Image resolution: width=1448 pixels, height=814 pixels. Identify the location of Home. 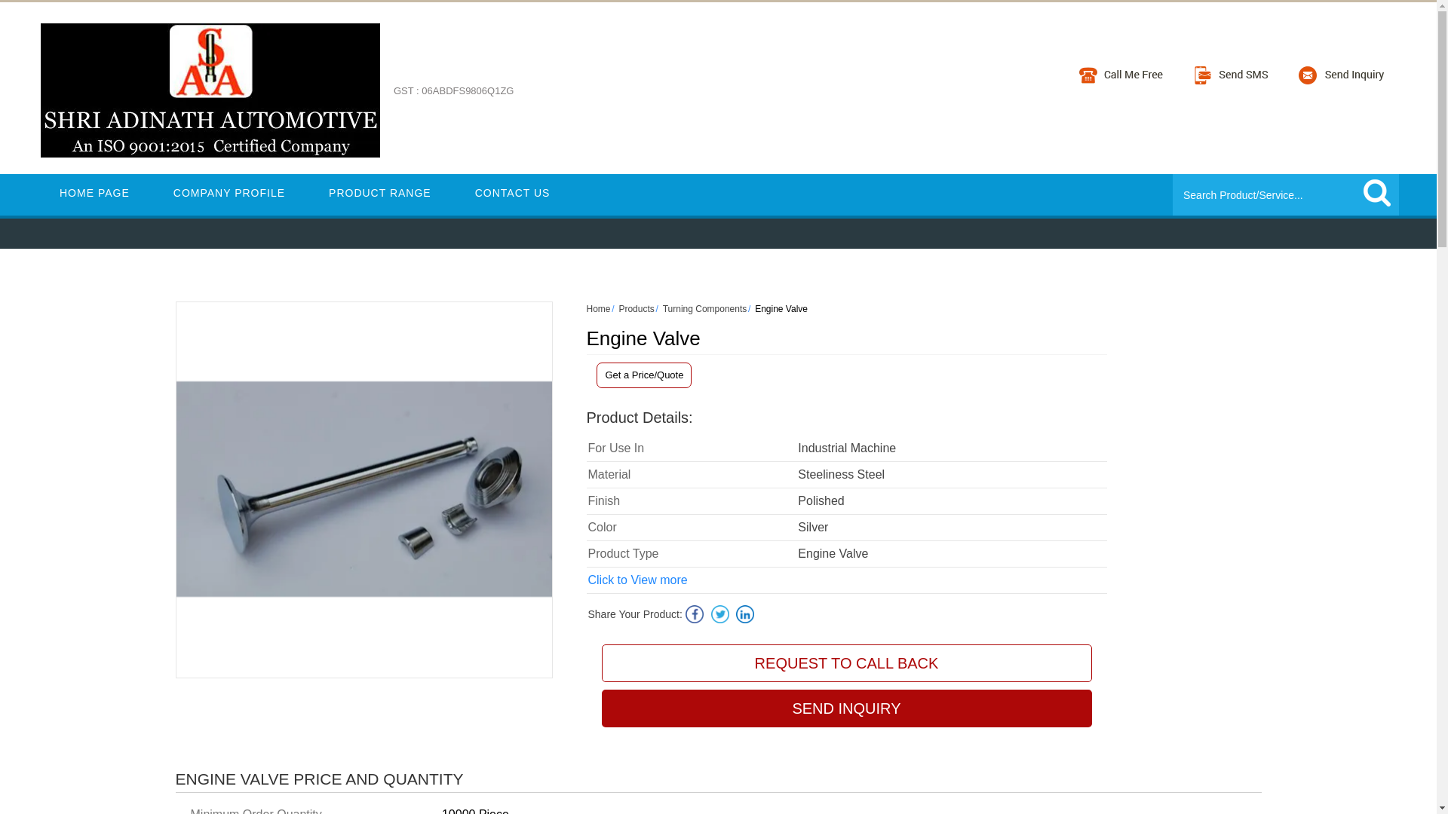
(599, 308).